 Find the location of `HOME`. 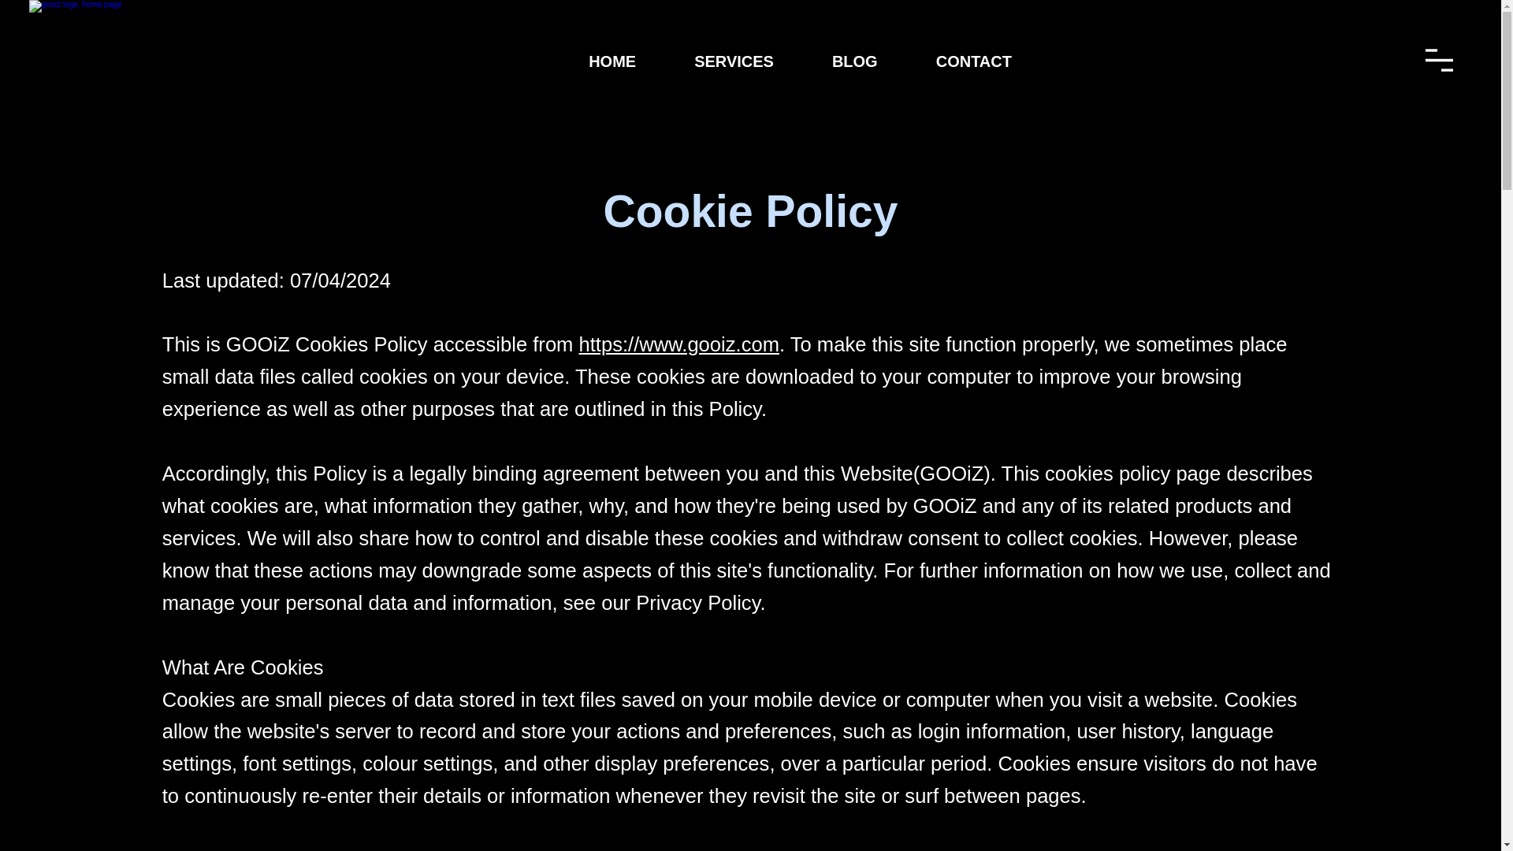

HOME is located at coordinates (612, 61).